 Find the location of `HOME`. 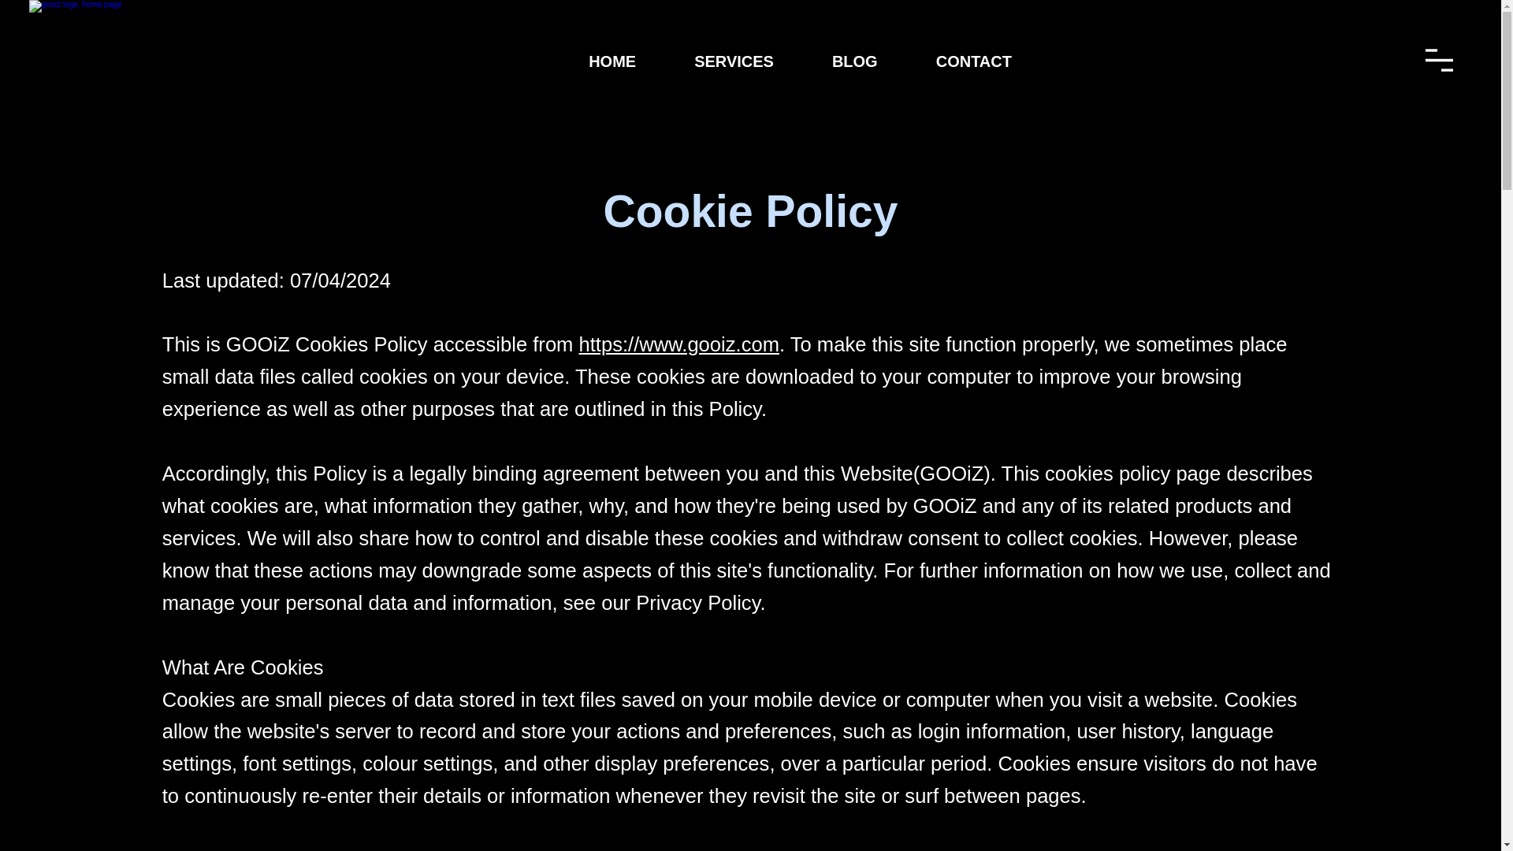

HOME is located at coordinates (612, 61).